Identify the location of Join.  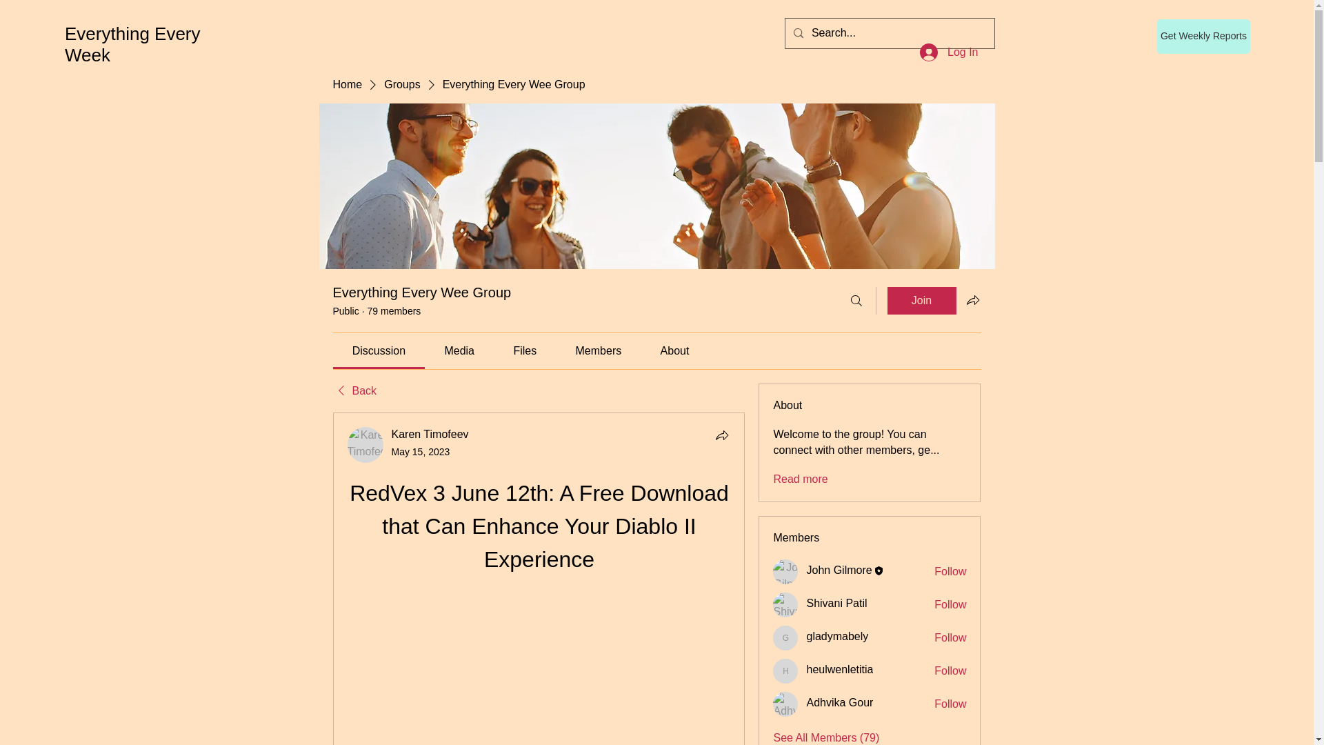
(921, 300).